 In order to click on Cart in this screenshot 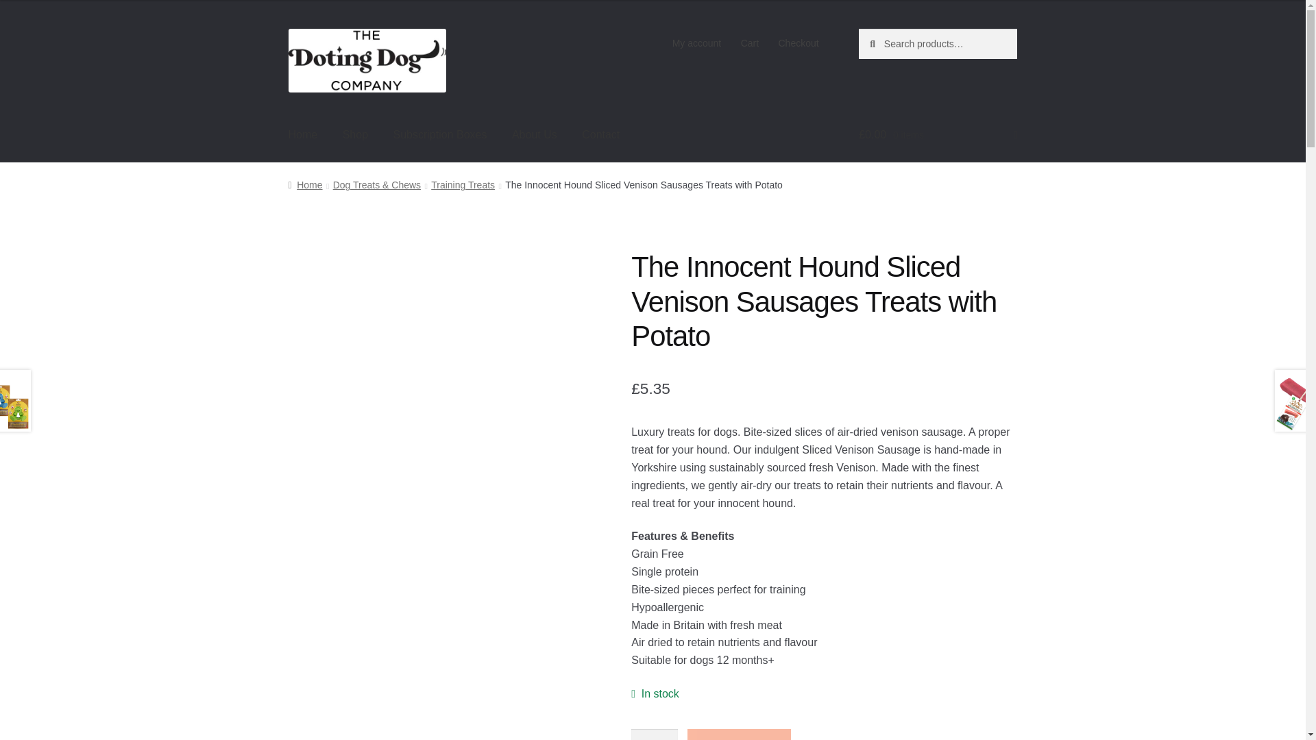, I will do `click(749, 43)`.